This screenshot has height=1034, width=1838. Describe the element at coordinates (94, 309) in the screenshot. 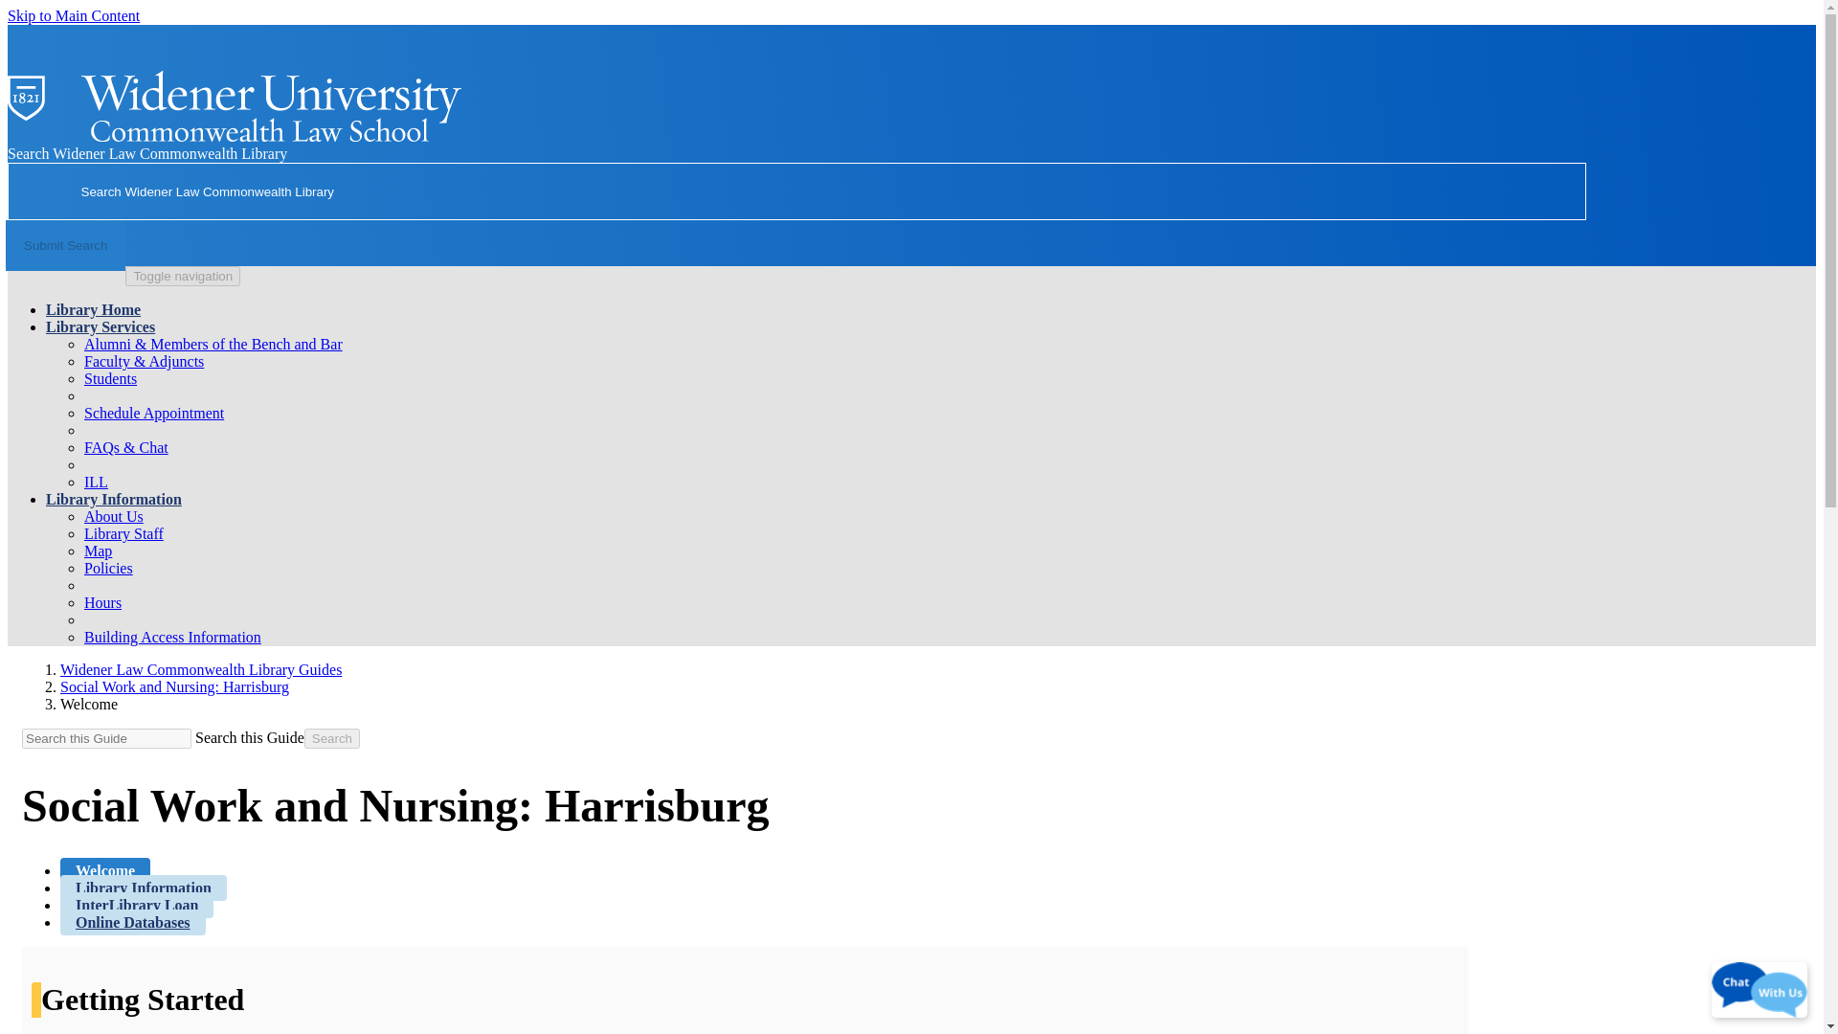

I see `Library Home` at that location.